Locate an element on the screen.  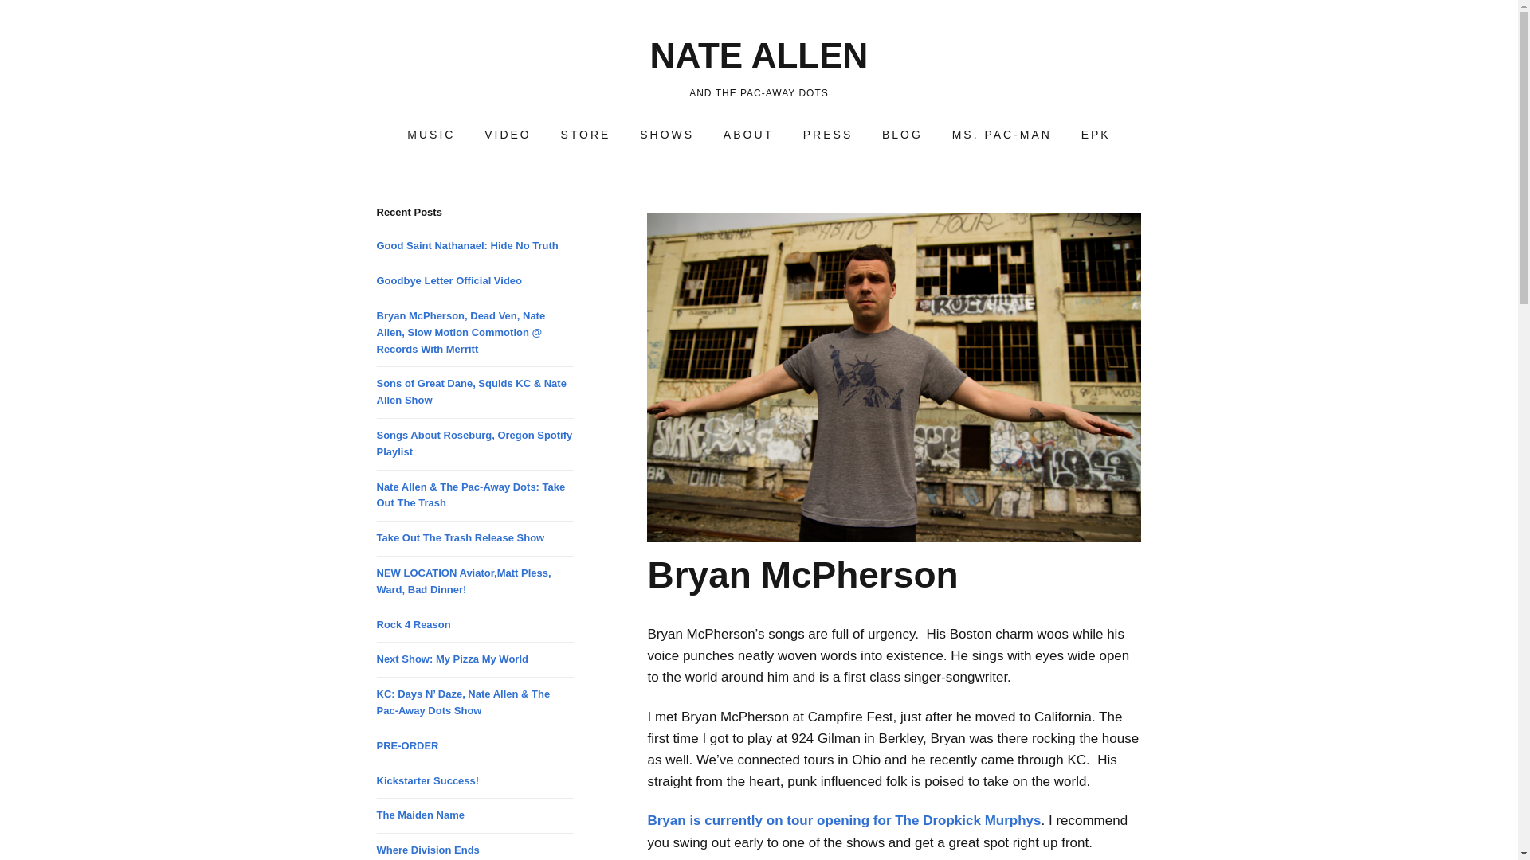
SHOWS is located at coordinates (667, 135).